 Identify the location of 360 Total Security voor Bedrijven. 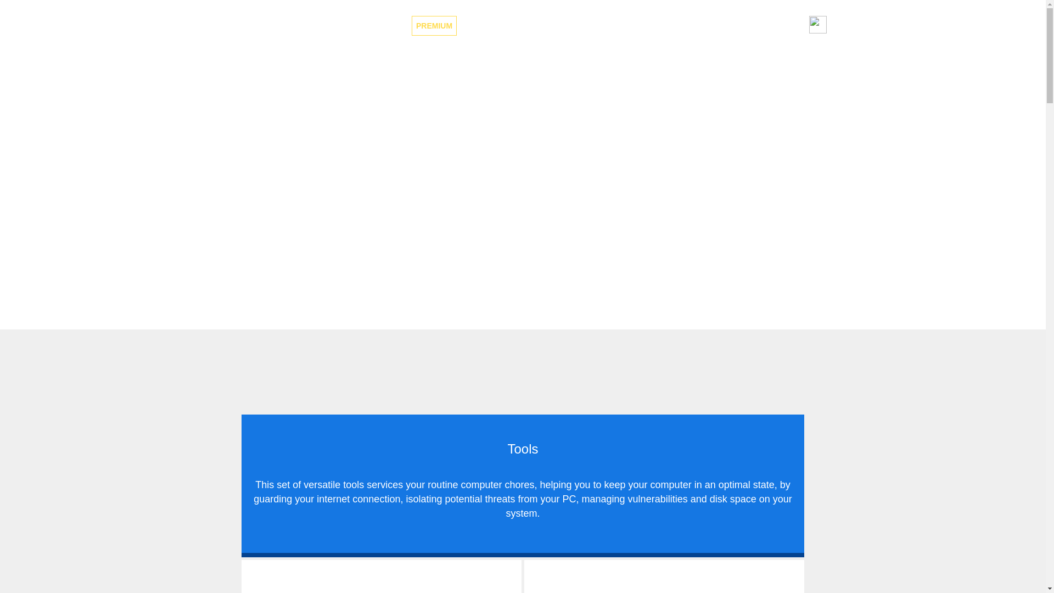
(522, 25).